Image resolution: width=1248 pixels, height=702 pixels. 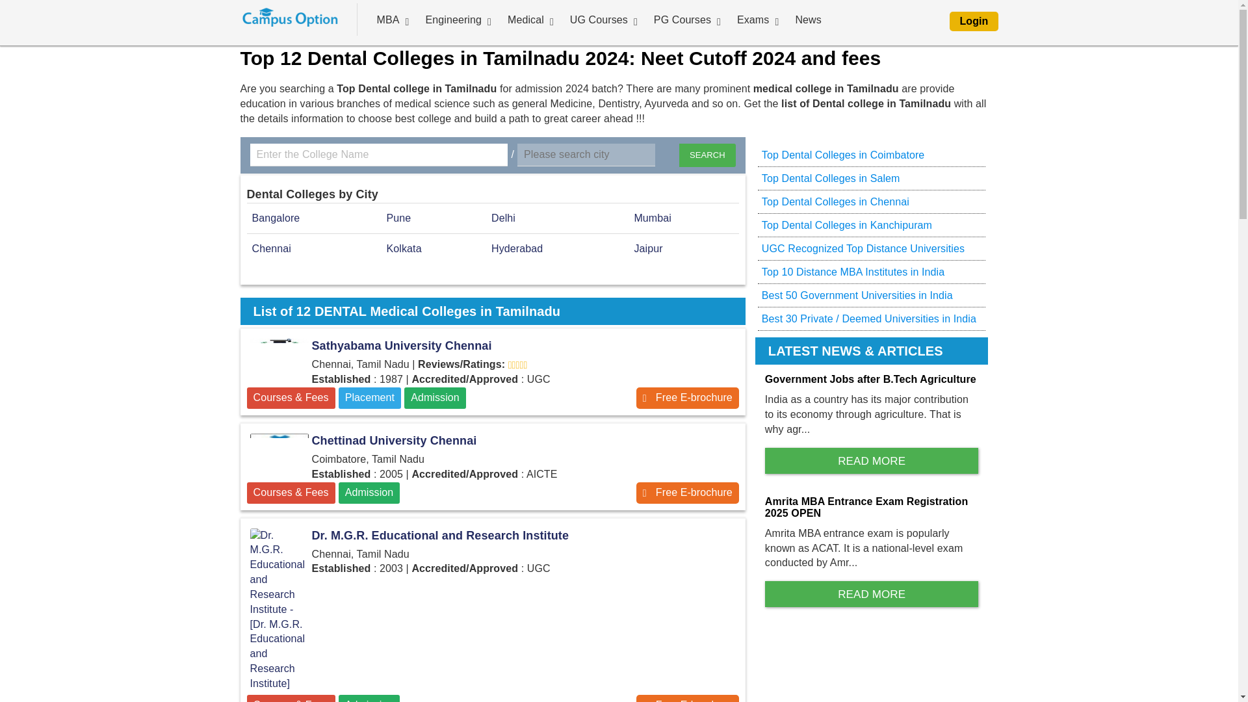 I want to click on dental Medical Colleges in Kolkata, so click(x=404, y=248).